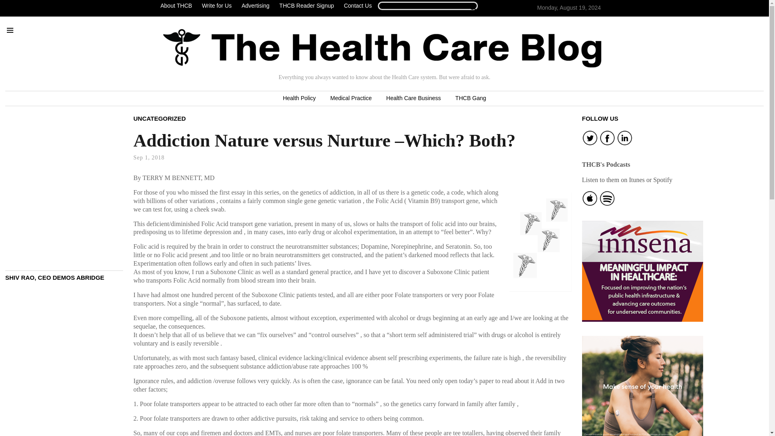 This screenshot has height=436, width=775. I want to click on Health Care Business, so click(413, 99).